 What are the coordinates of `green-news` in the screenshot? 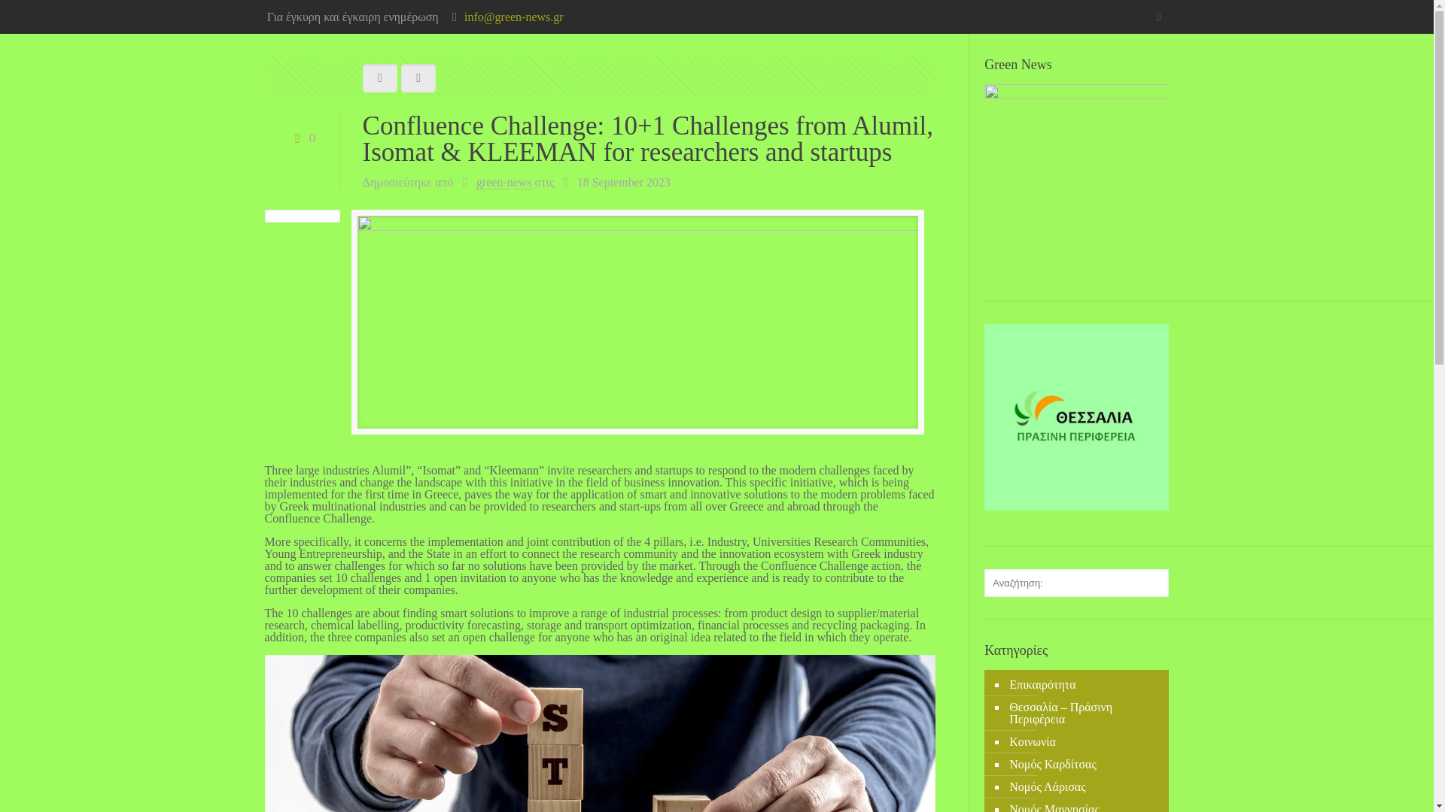 It's located at (504, 182).